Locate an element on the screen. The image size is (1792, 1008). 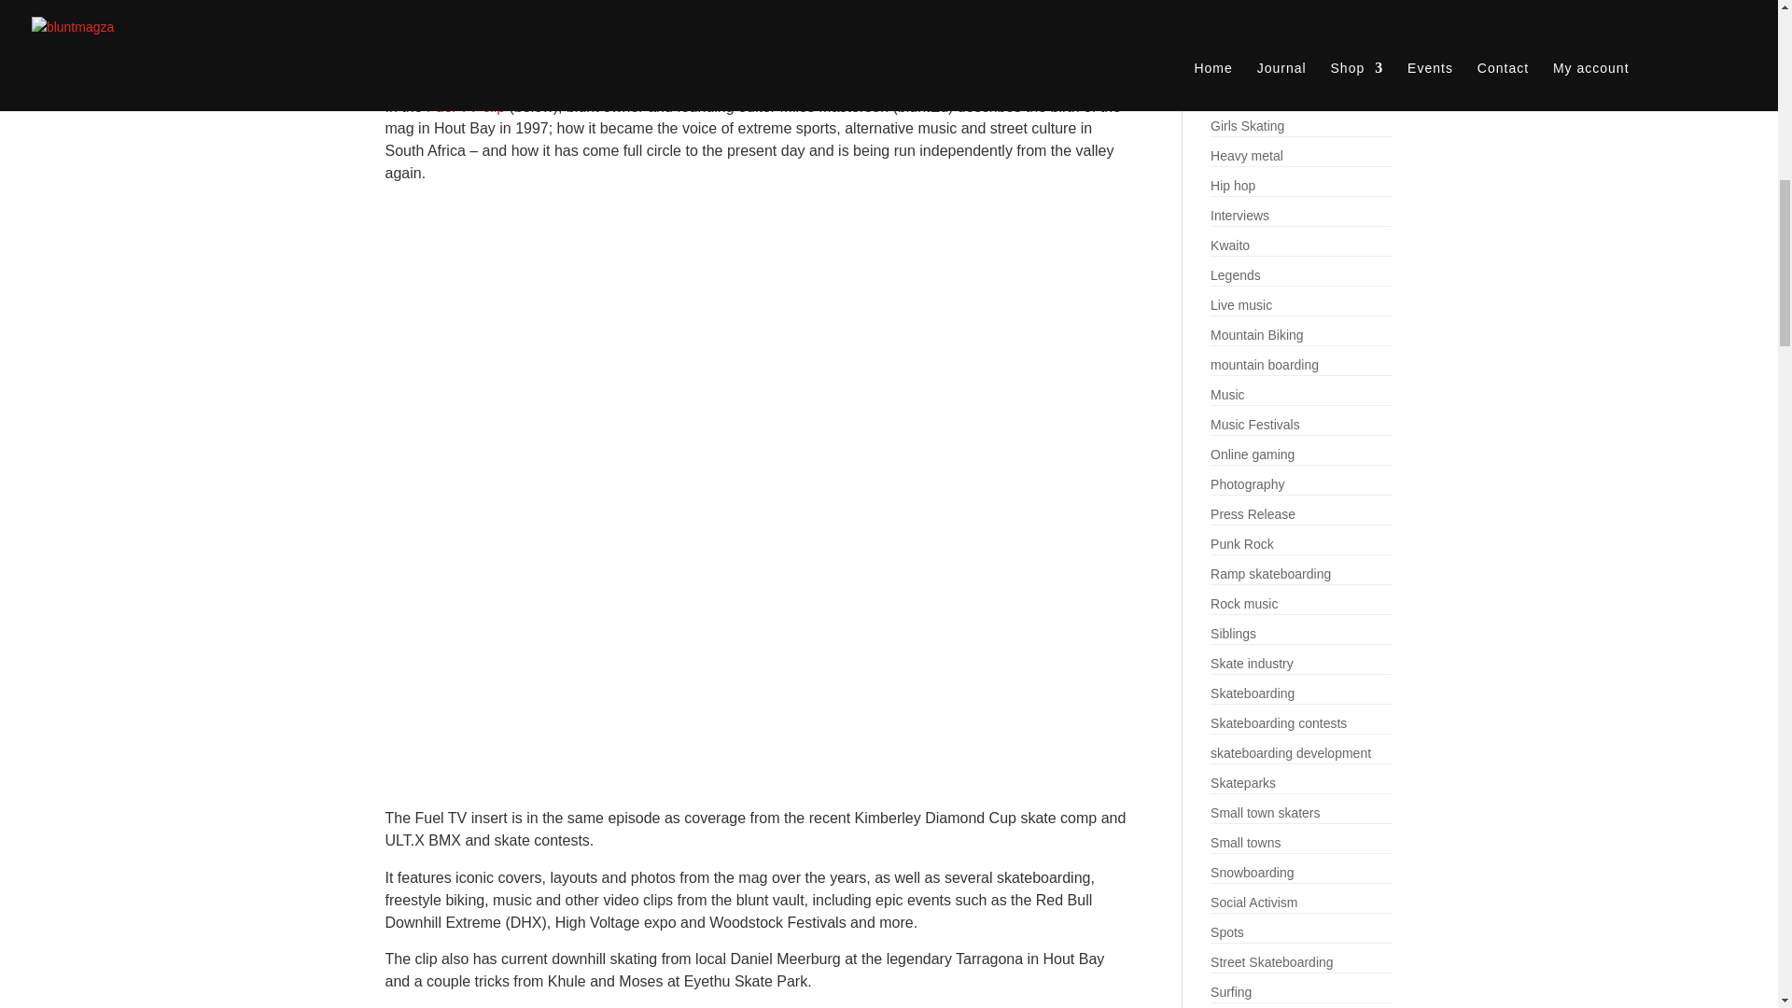
Fuel TV clip is located at coordinates (465, 106).